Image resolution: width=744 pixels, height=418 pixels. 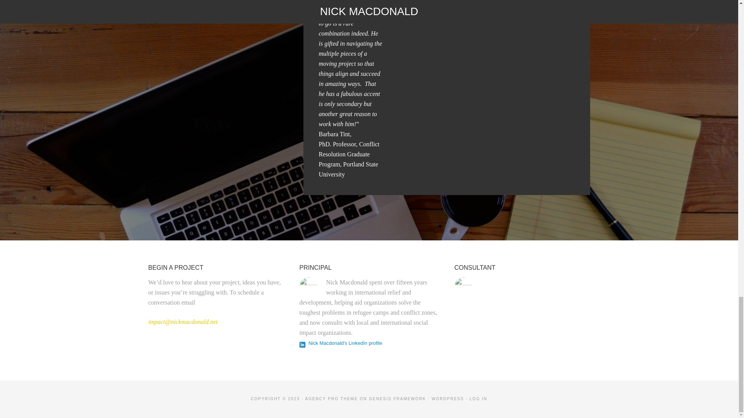 What do you see at coordinates (448, 399) in the screenshot?
I see `WORDPRESS` at bounding box center [448, 399].